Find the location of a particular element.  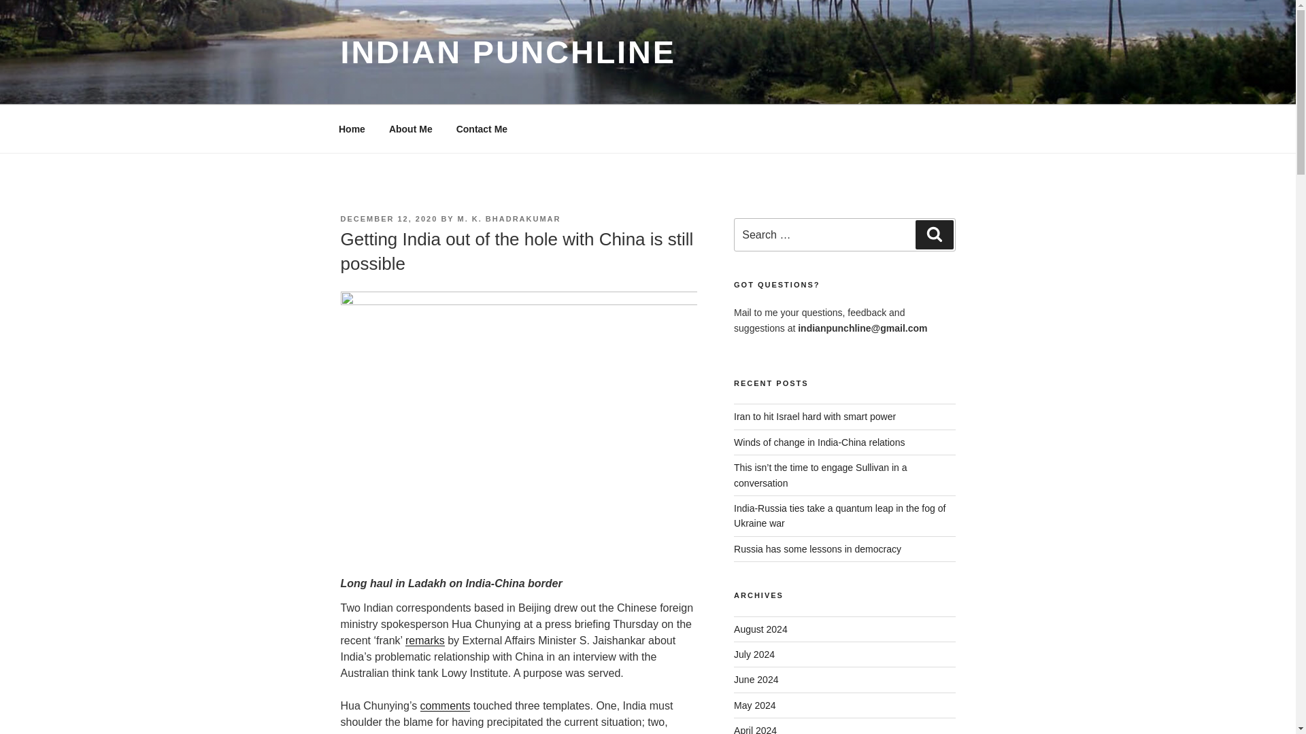

August 2024 is located at coordinates (760, 629).